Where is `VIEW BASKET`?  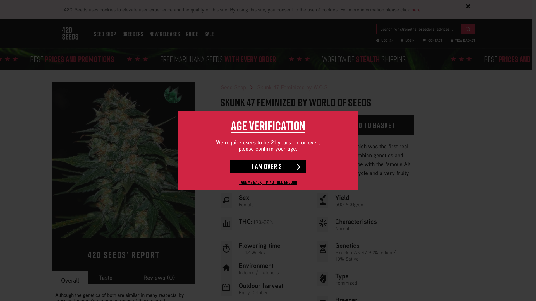
VIEW BASKET is located at coordinates (463, 40).